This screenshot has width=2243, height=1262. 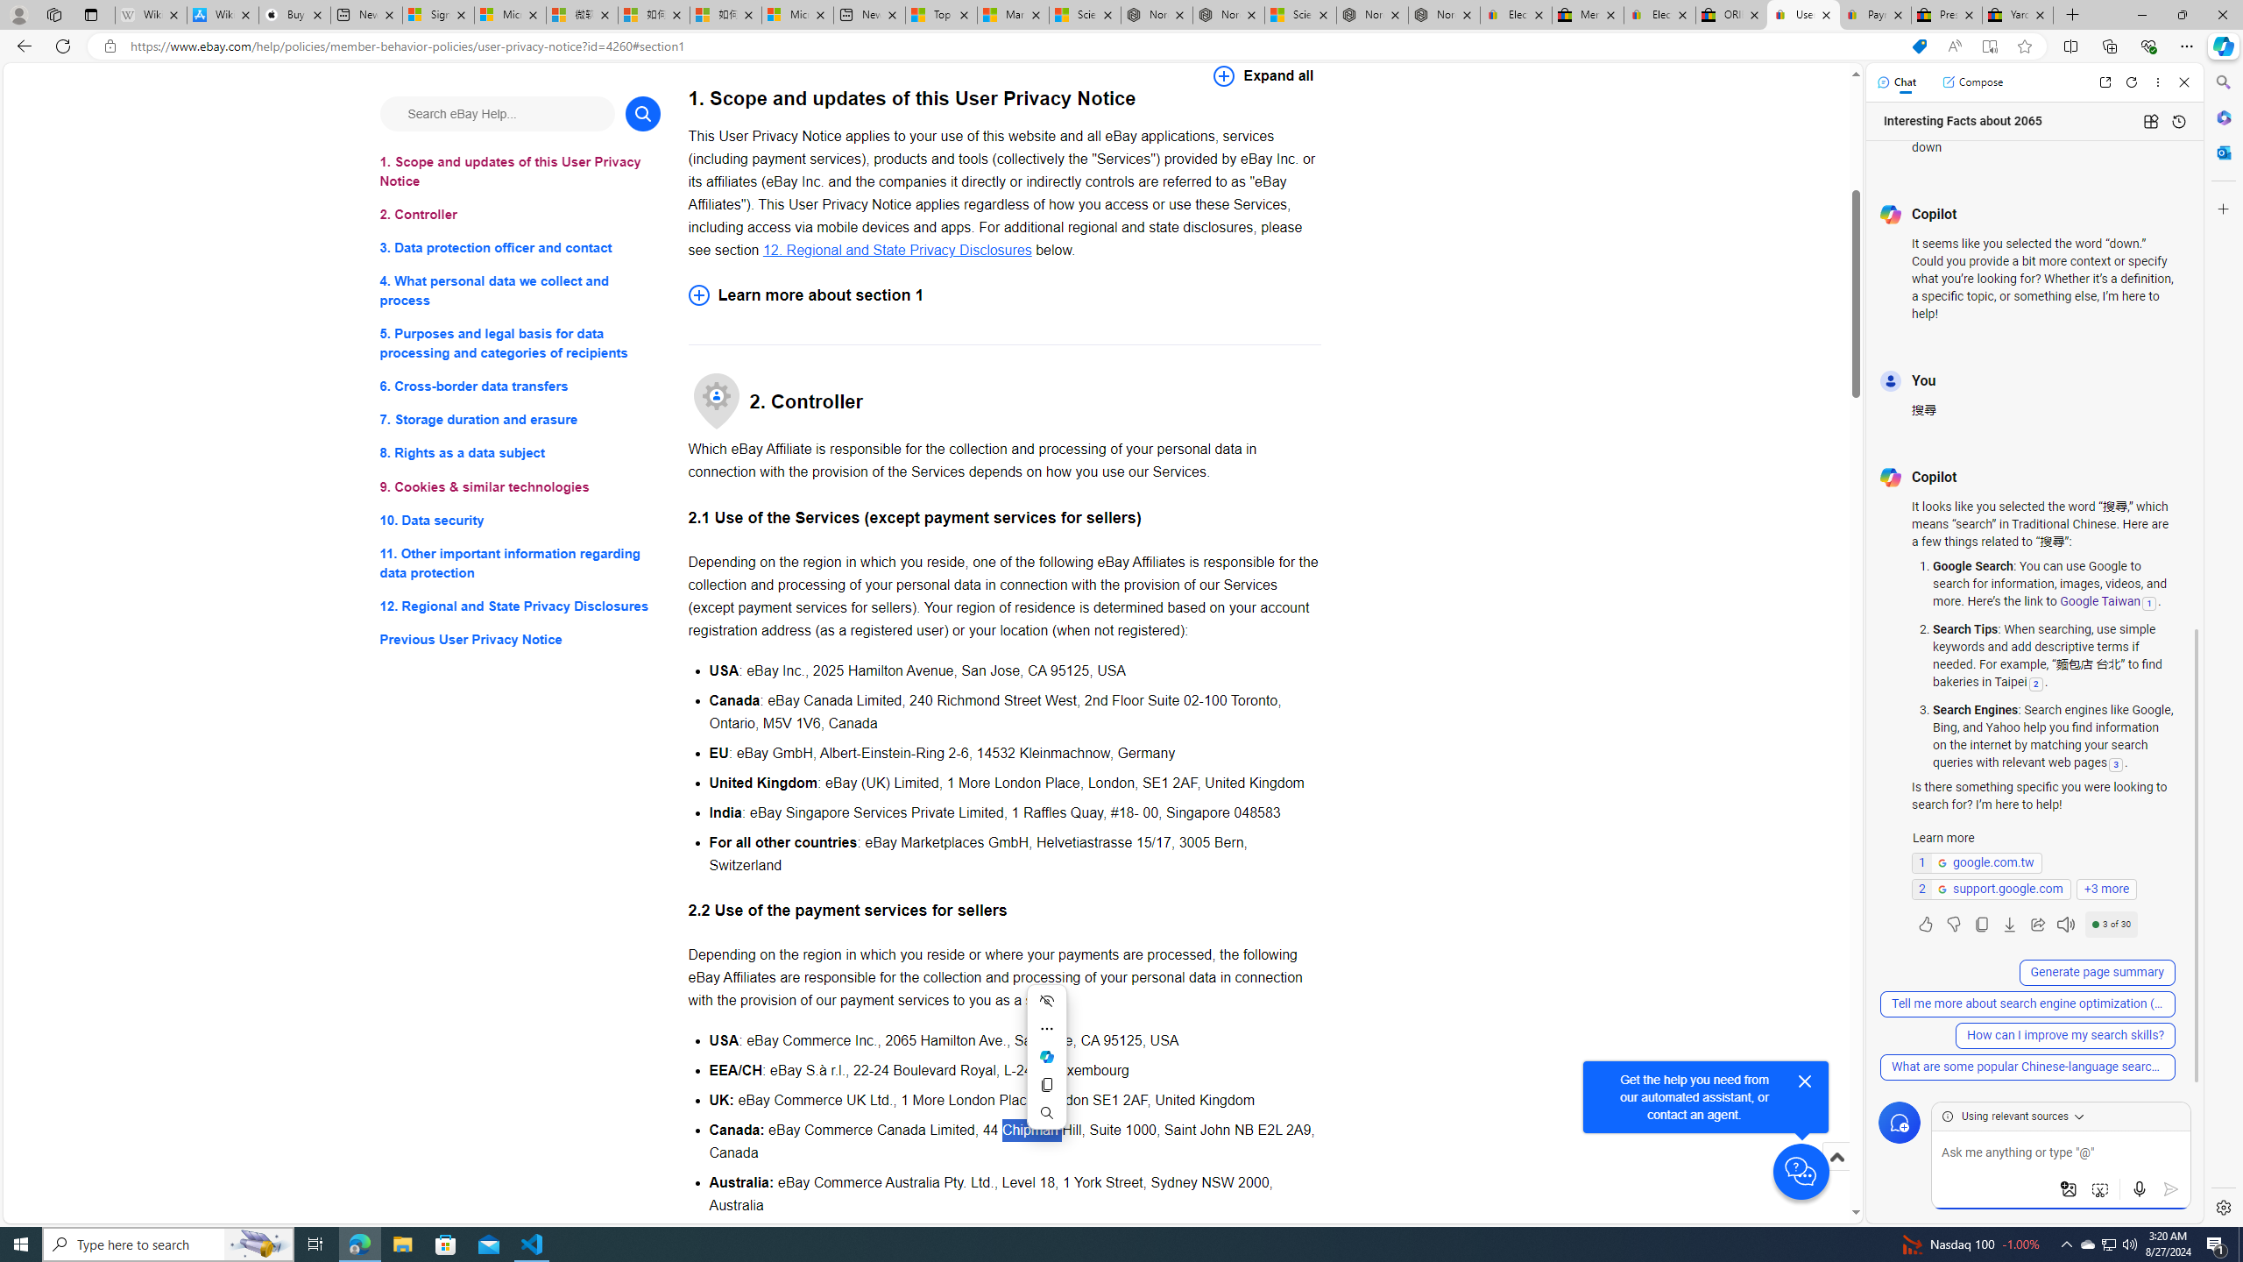 What do you see at coordinates (520, 214) in the screenshot?
I see `2. Controller` at bounding box center [520, 214].